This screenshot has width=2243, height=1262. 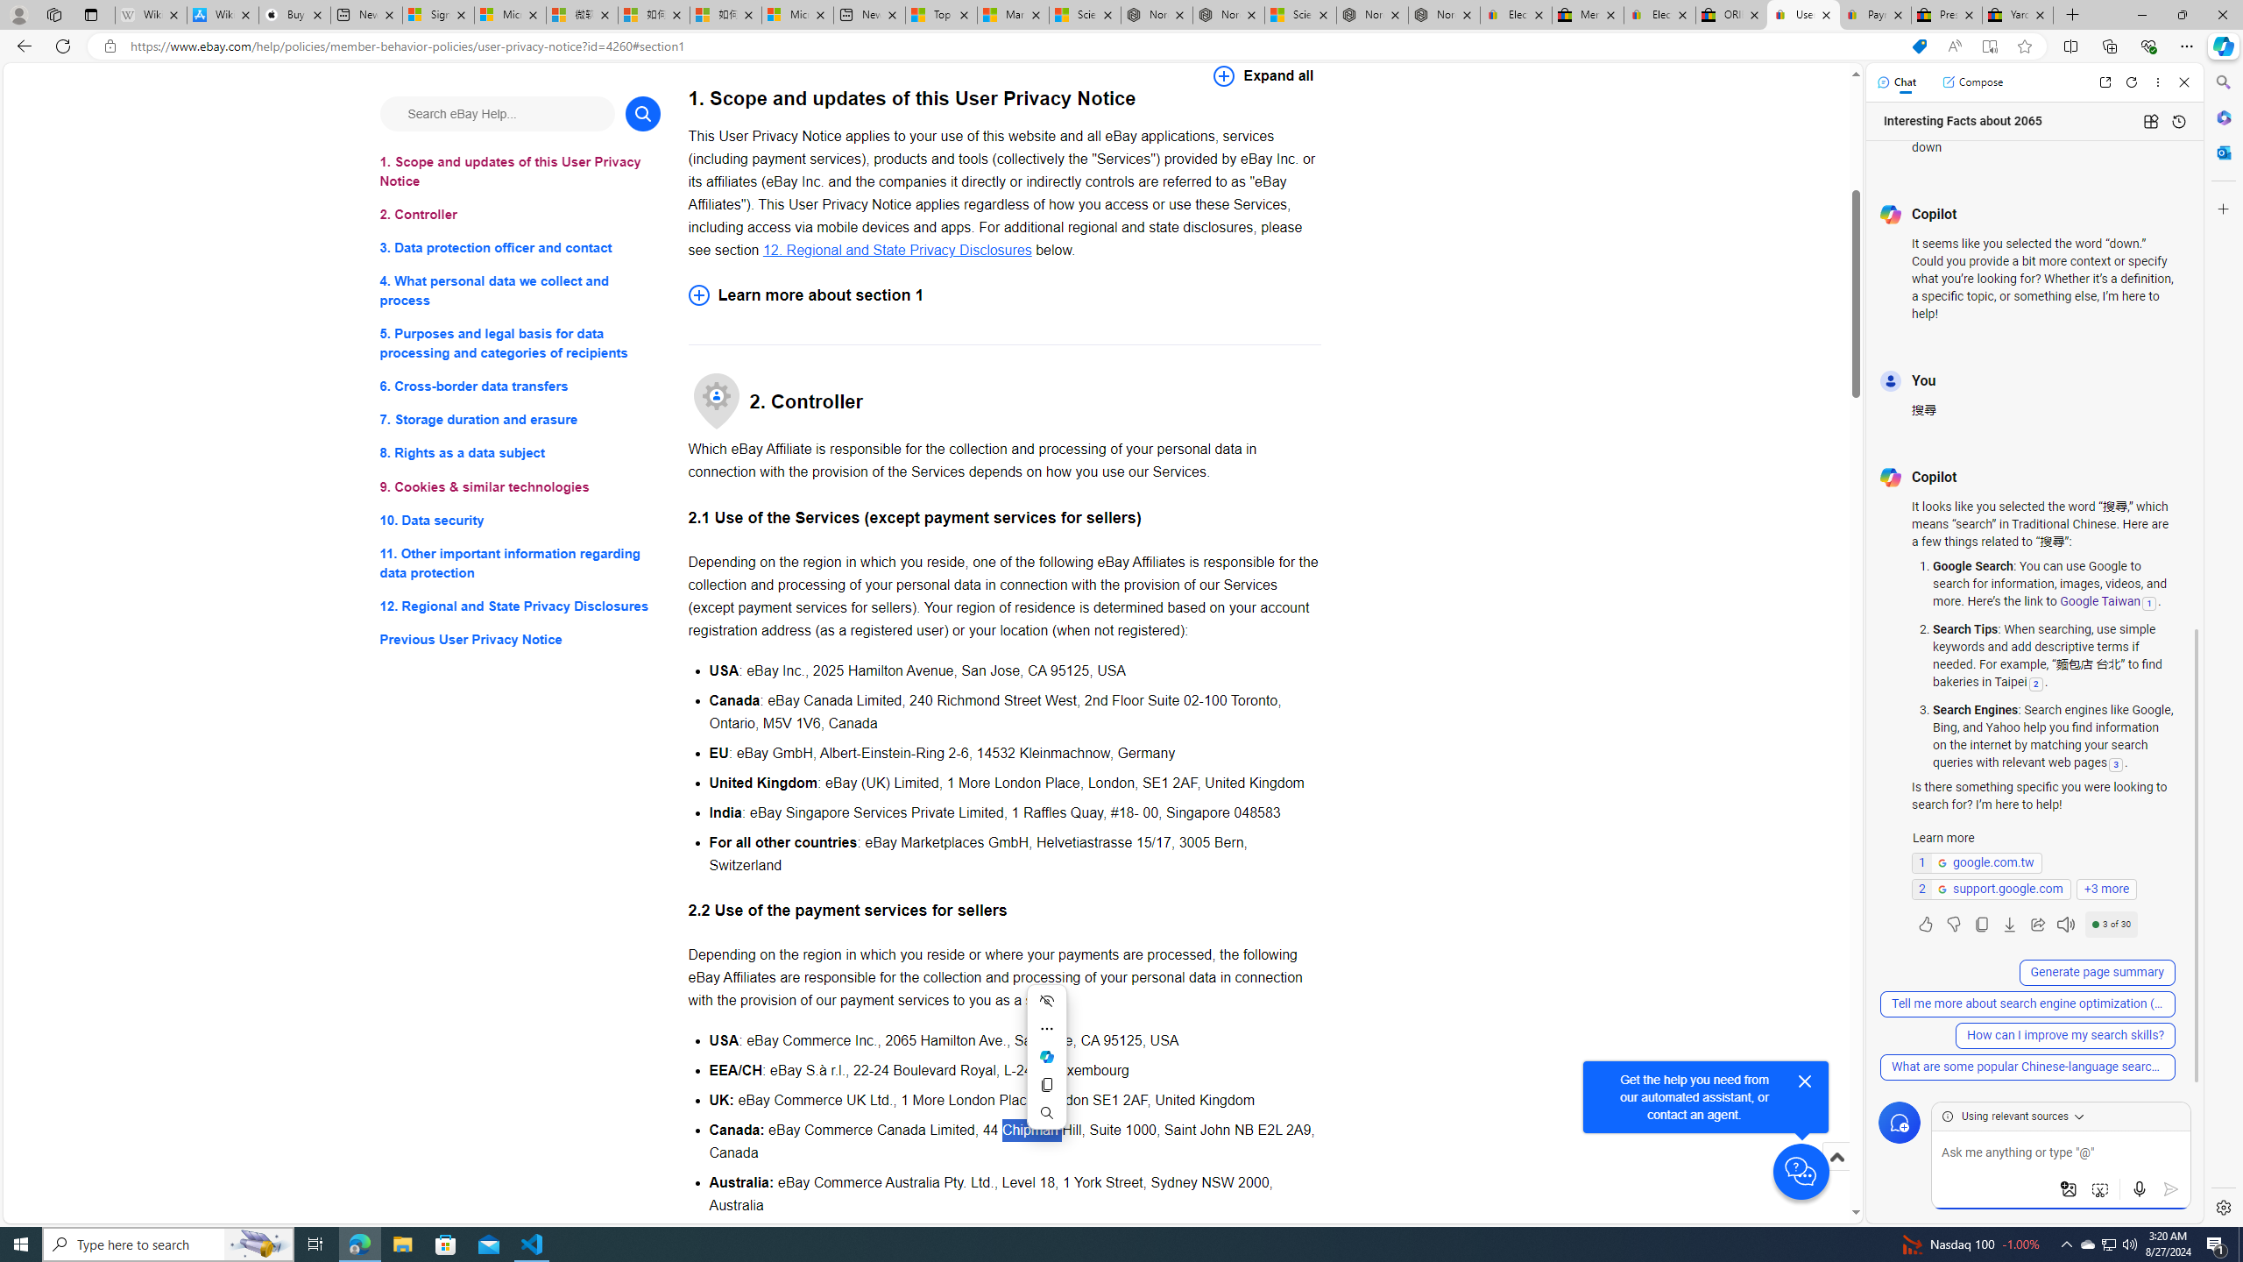 What do you see at coordinates (520, 214) in the screenshot?
I see `2. Controller` at bounding box center [520, 214].